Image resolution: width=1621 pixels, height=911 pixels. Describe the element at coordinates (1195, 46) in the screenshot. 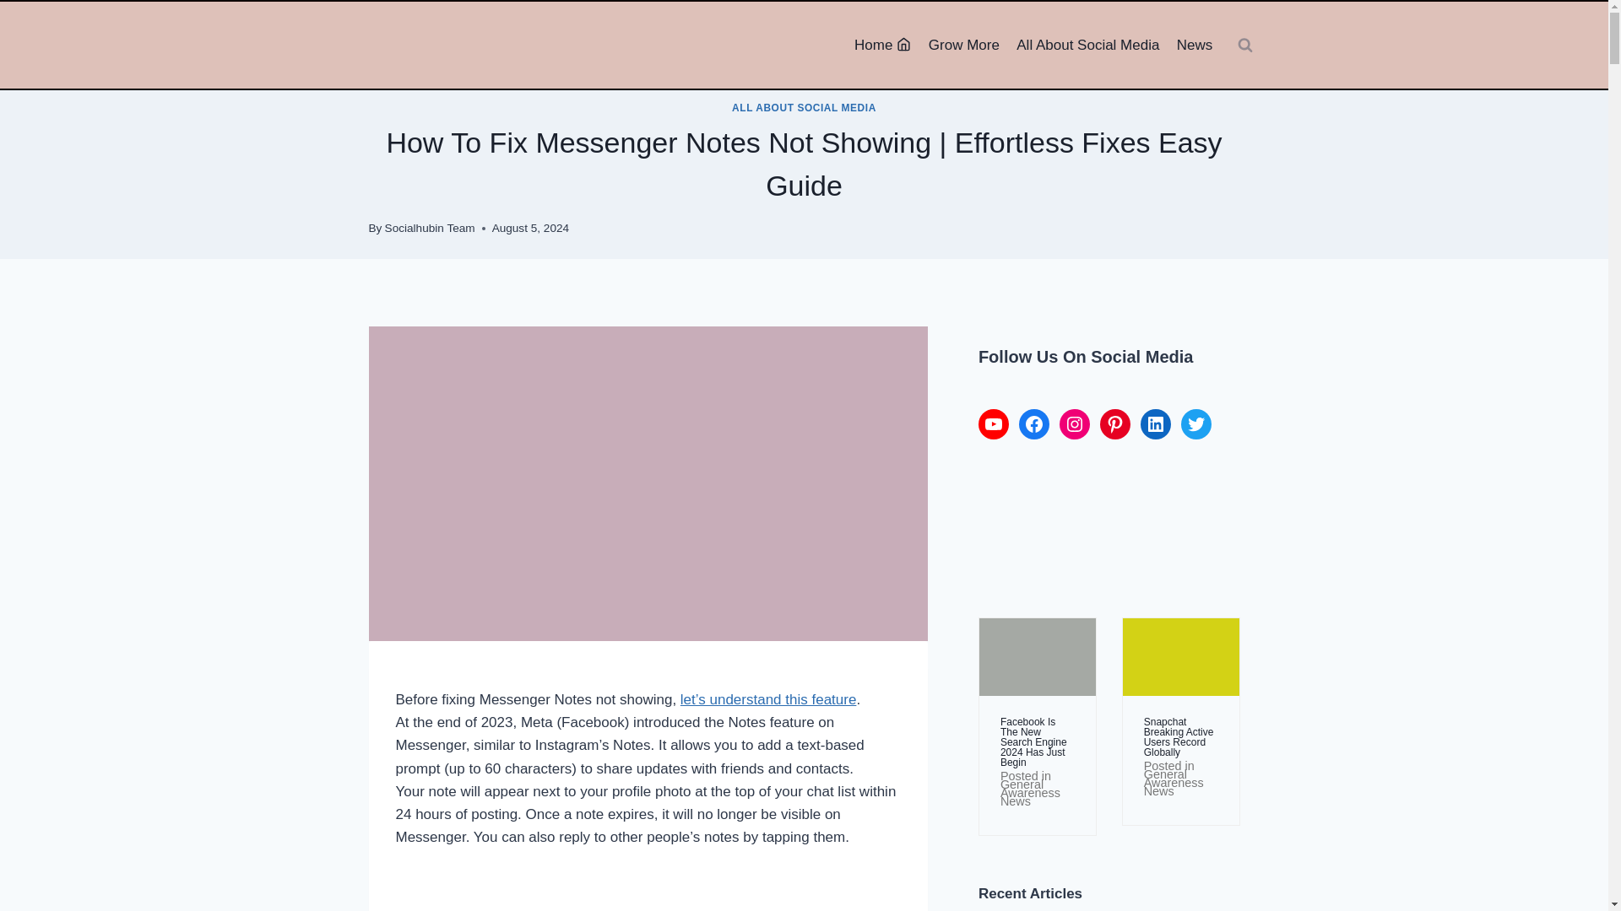

I see `News` at that location.